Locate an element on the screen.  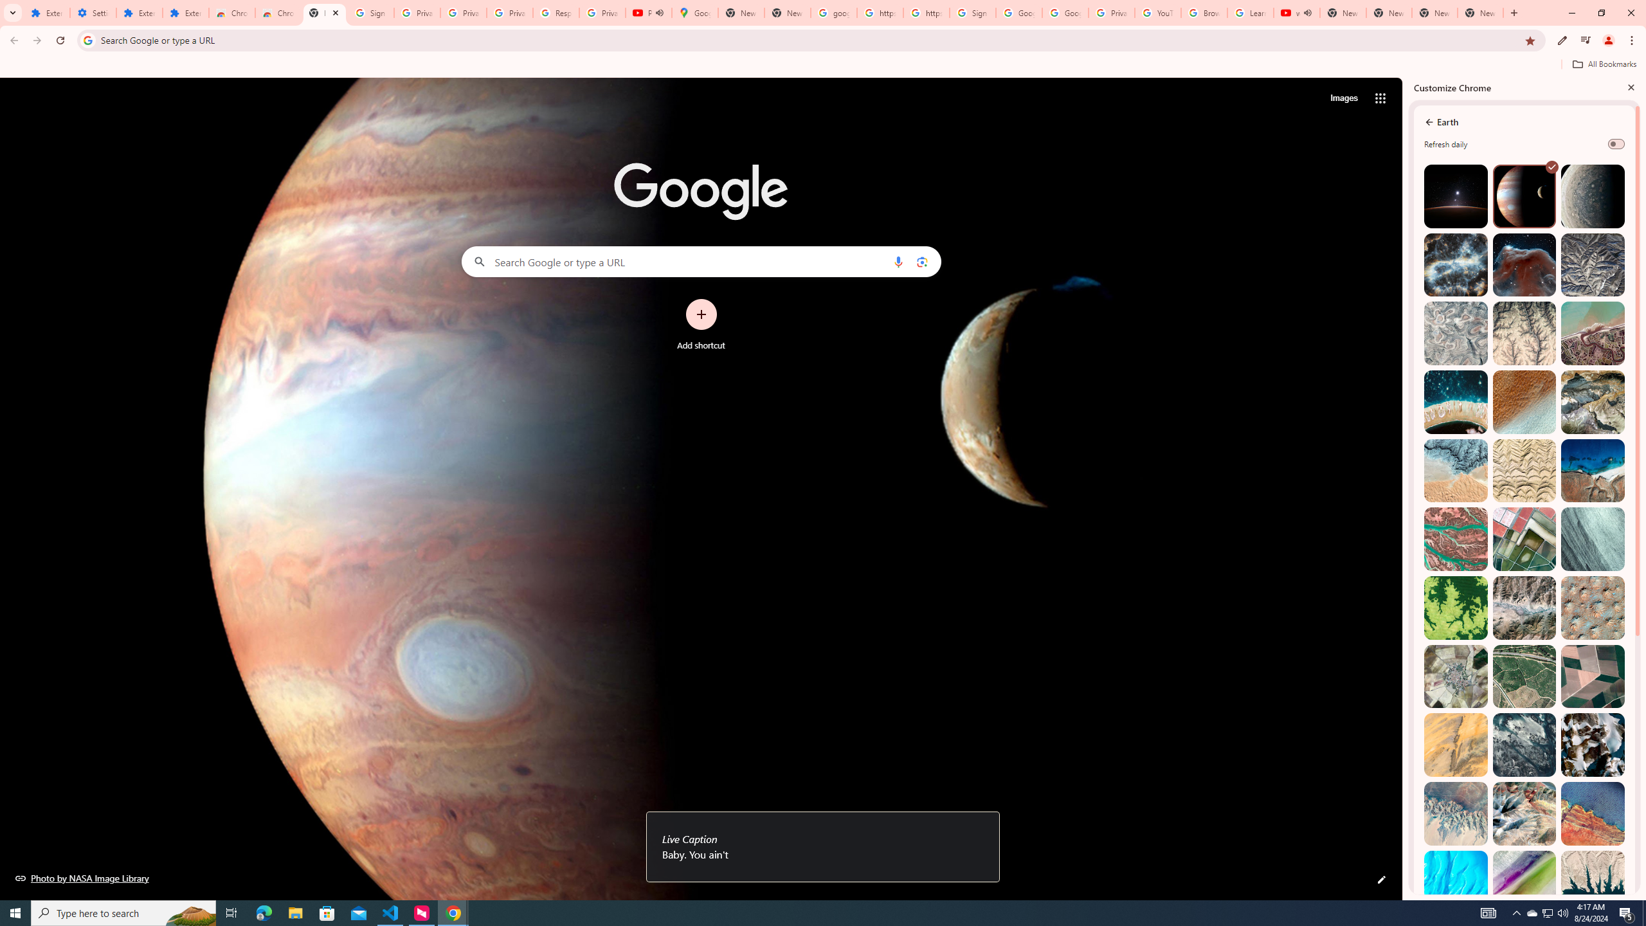
Google Maps is located at coordinates (695, 13).